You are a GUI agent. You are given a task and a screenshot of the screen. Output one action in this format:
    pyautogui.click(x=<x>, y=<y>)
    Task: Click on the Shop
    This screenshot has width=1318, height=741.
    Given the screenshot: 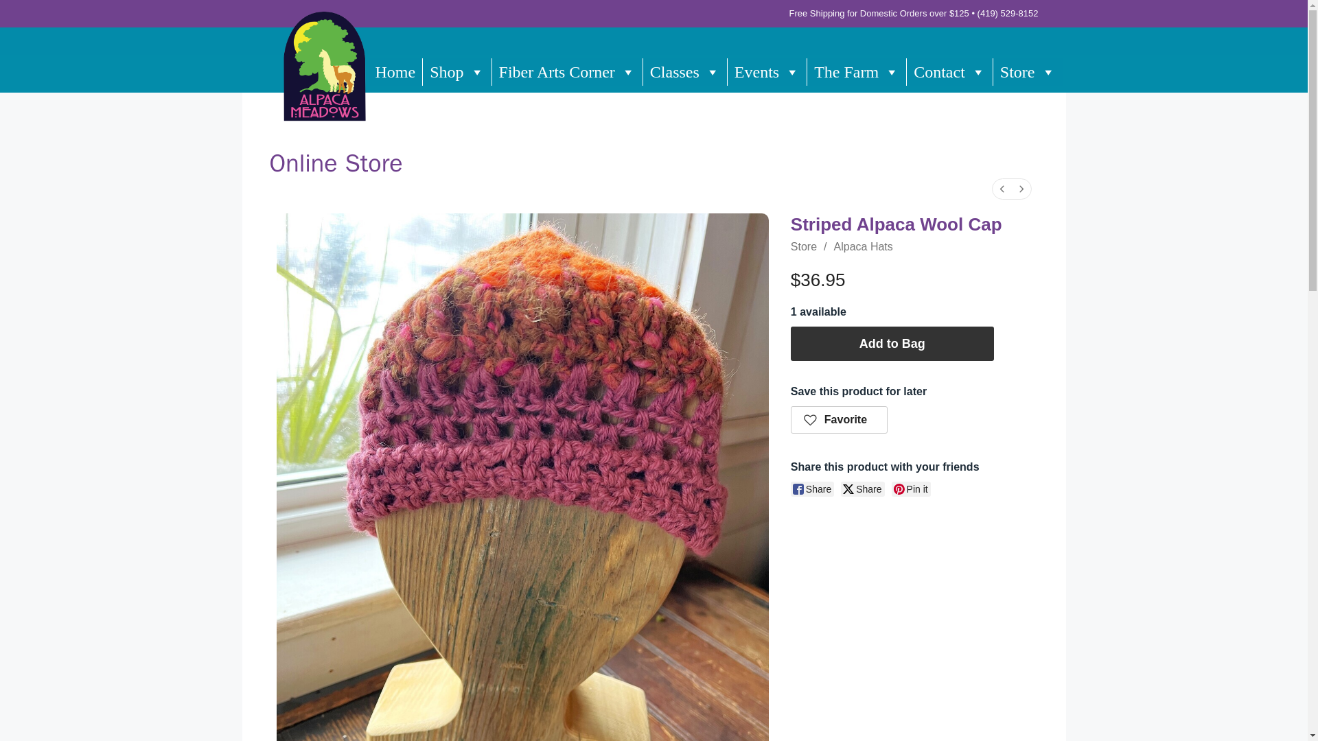 What is the action you would take?
    pyautogui.click(x=456, y=71)
    